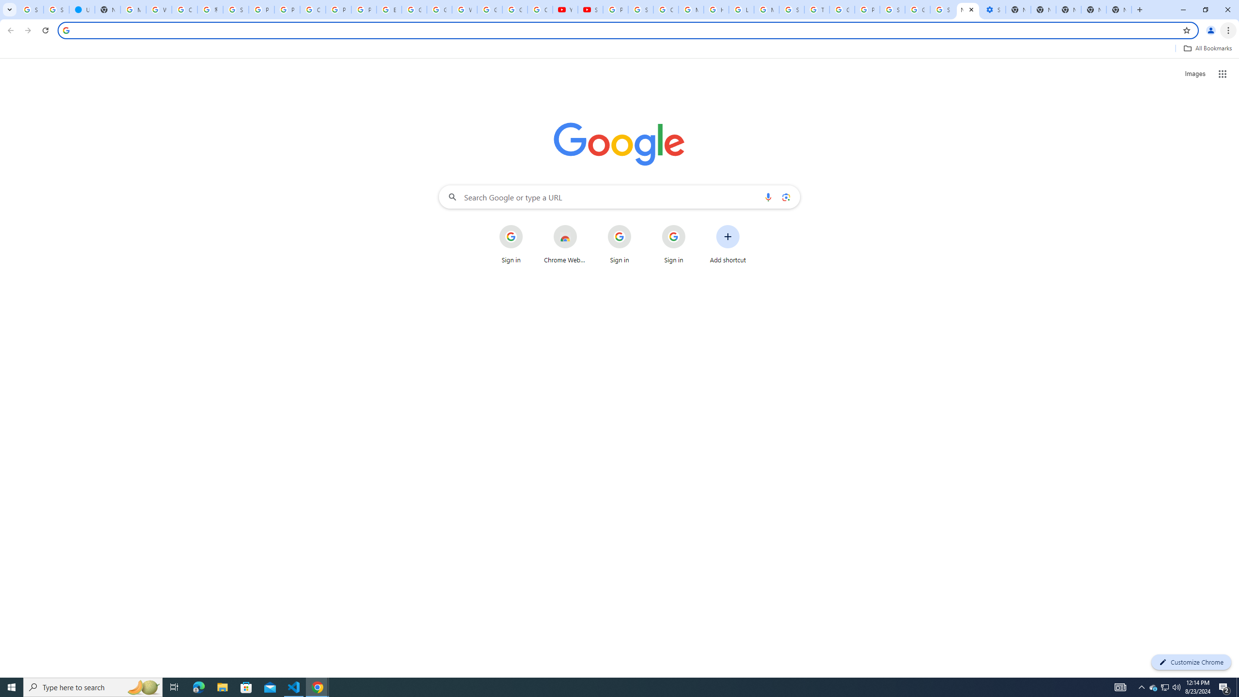 The width and height of the screenshot is (1239, 697). I want to click on Sign in - Google Accounts, so click(56, 10).